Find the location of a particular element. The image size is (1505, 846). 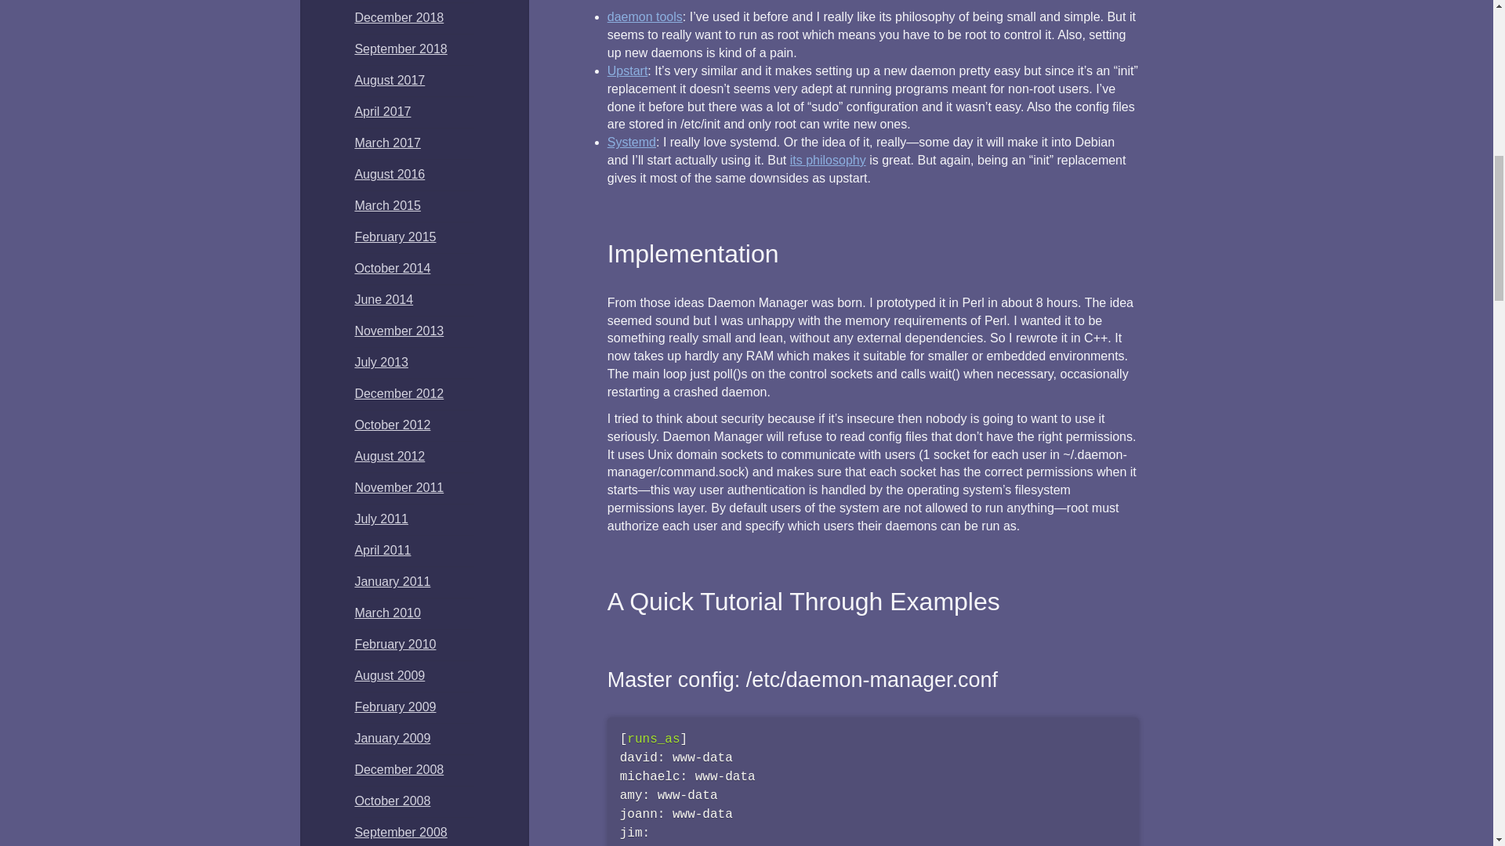

April 2017 is located at coordinates (383, 111).